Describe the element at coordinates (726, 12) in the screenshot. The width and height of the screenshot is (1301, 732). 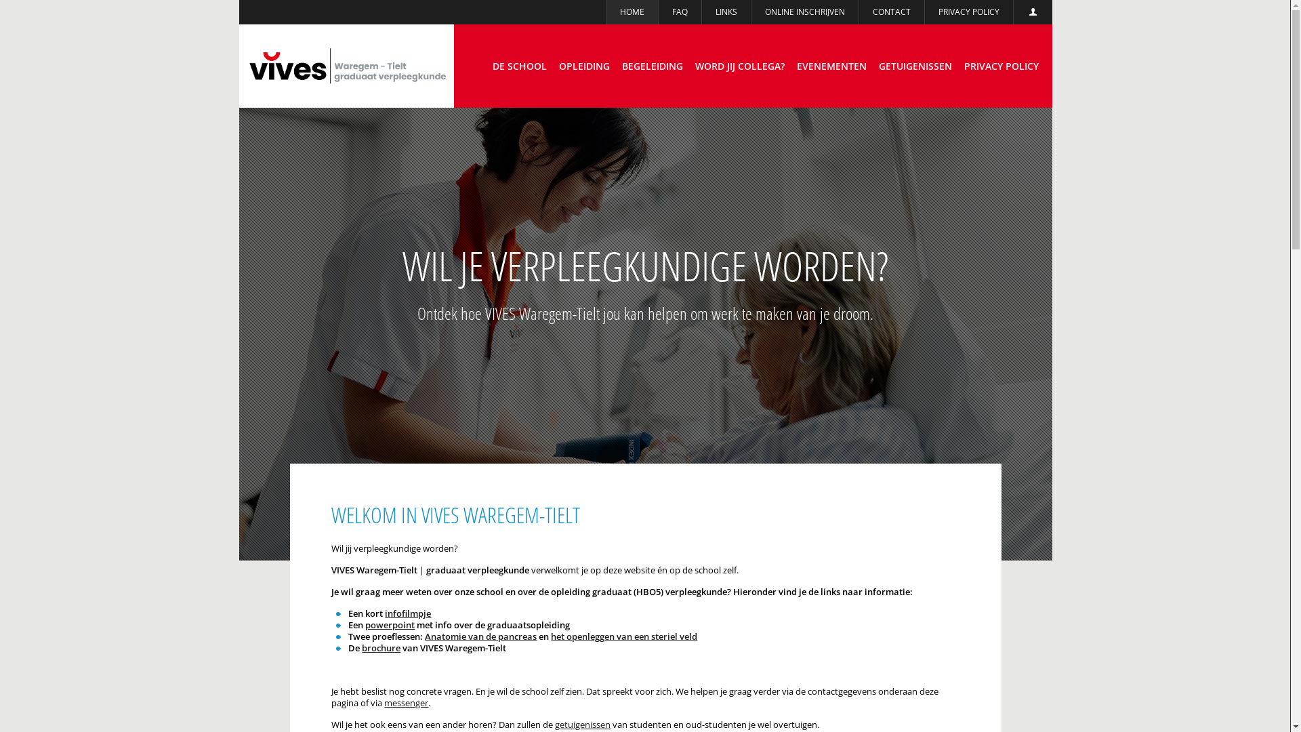
I see `LINKS` at that location.